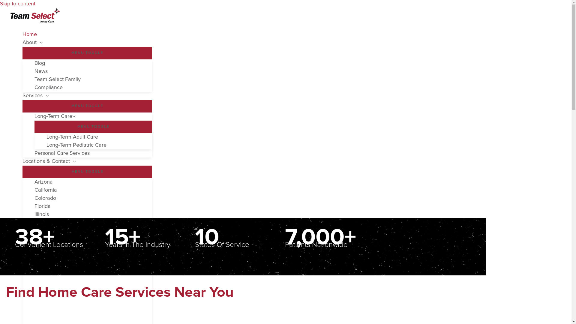  I want to click on Team Select Family, so click(93, 80).